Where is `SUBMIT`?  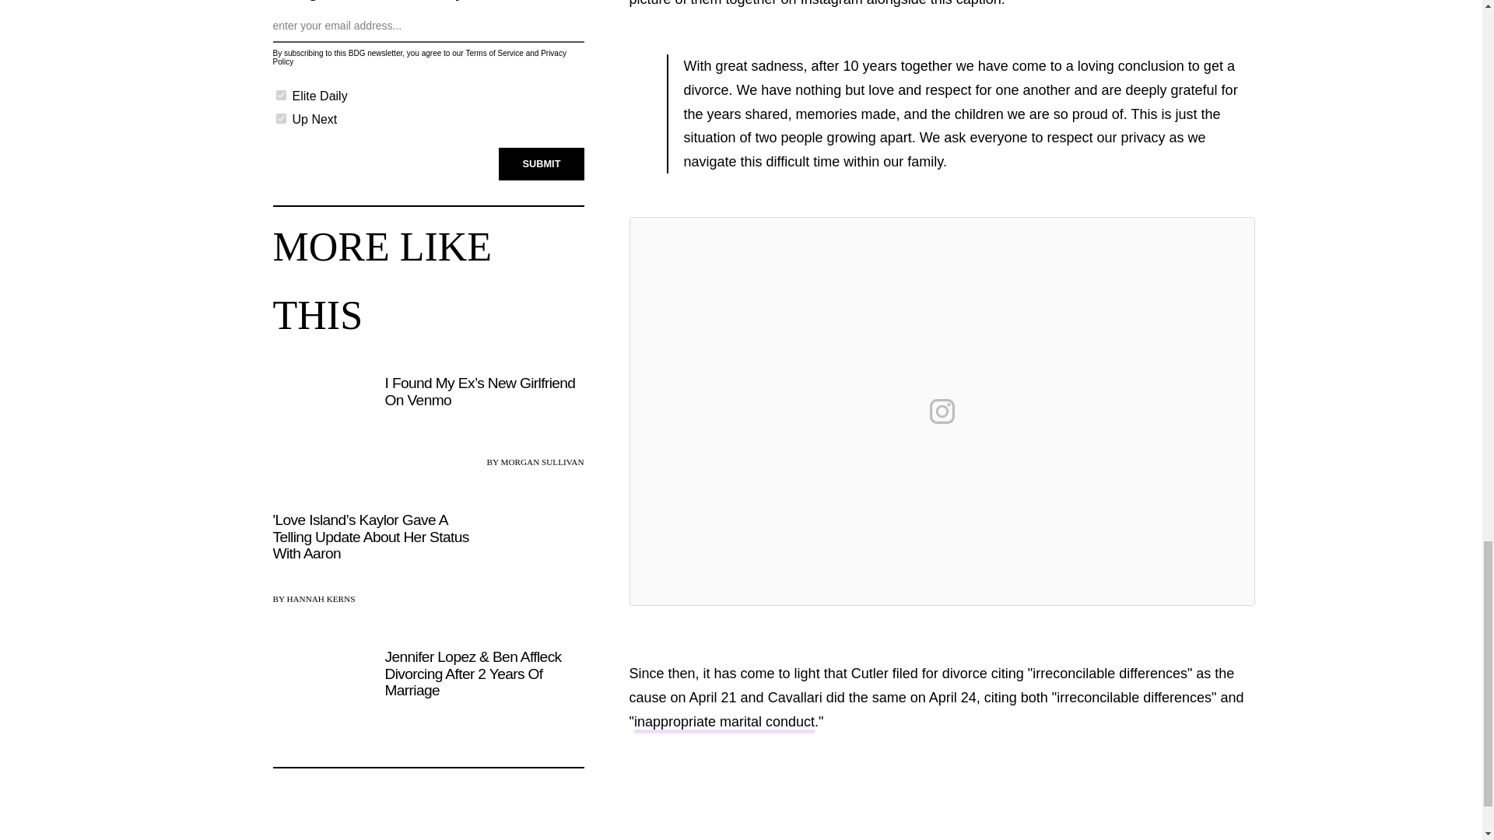 SUBMIT is located at coordinates (542, 163).